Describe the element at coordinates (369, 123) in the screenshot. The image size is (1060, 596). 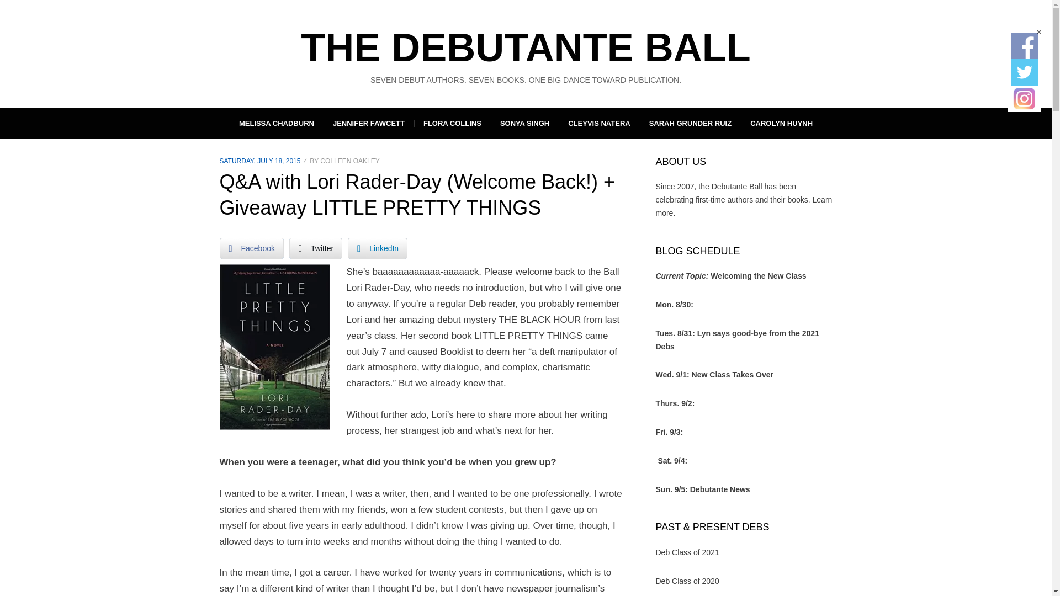
I see `JENNIFER FAWCETT` at that location.